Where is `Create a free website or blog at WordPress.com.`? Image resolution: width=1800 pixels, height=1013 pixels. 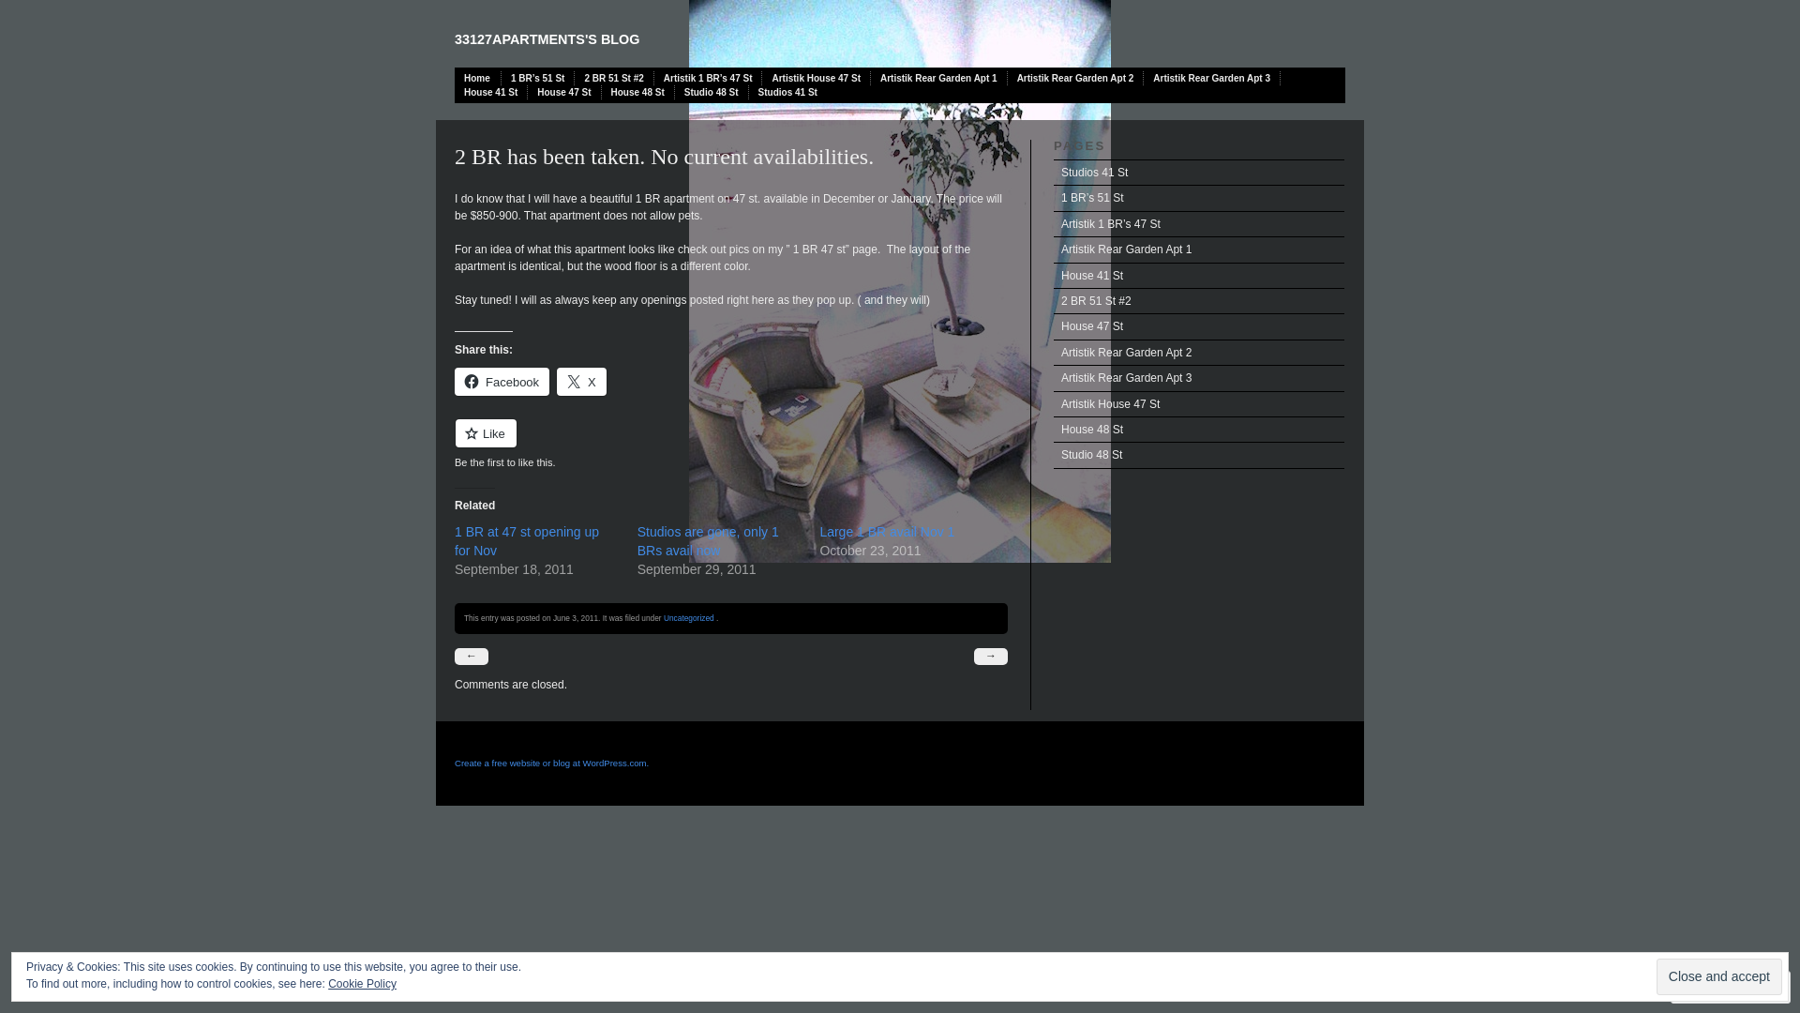 Create a free website or blog at WordPress.com. is located at coordinates (551, 764).